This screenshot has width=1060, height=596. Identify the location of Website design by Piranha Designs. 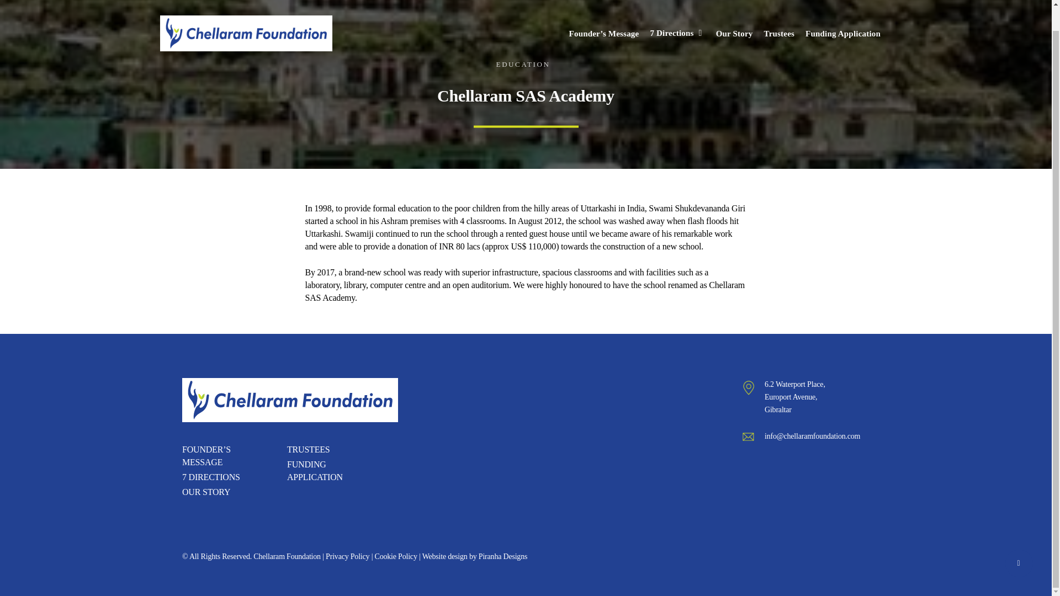
(475, 556).